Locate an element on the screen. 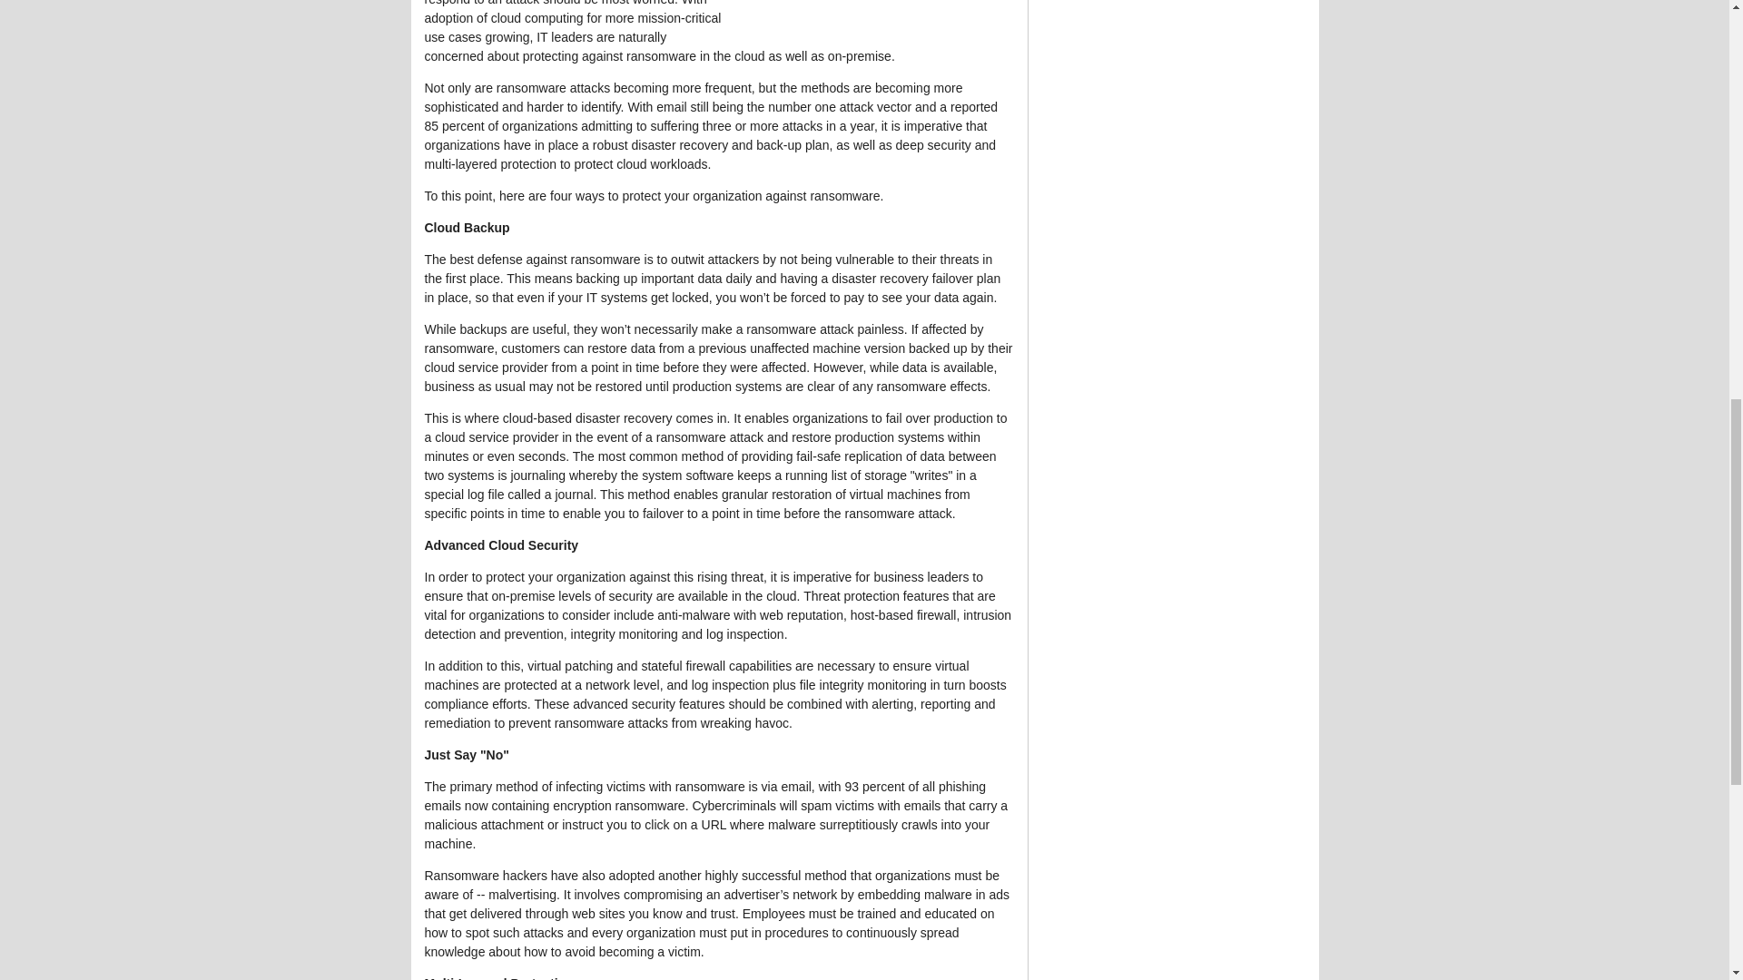  Advertisement is located at coordinates (877, 16).